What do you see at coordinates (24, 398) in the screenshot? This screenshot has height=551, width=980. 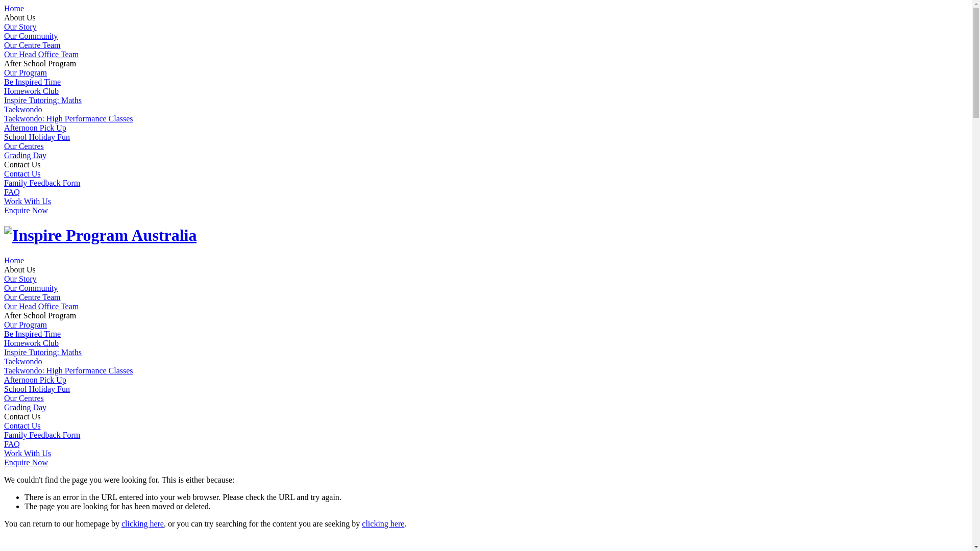 I see `Our Centres` at bounding box center [24, 398].